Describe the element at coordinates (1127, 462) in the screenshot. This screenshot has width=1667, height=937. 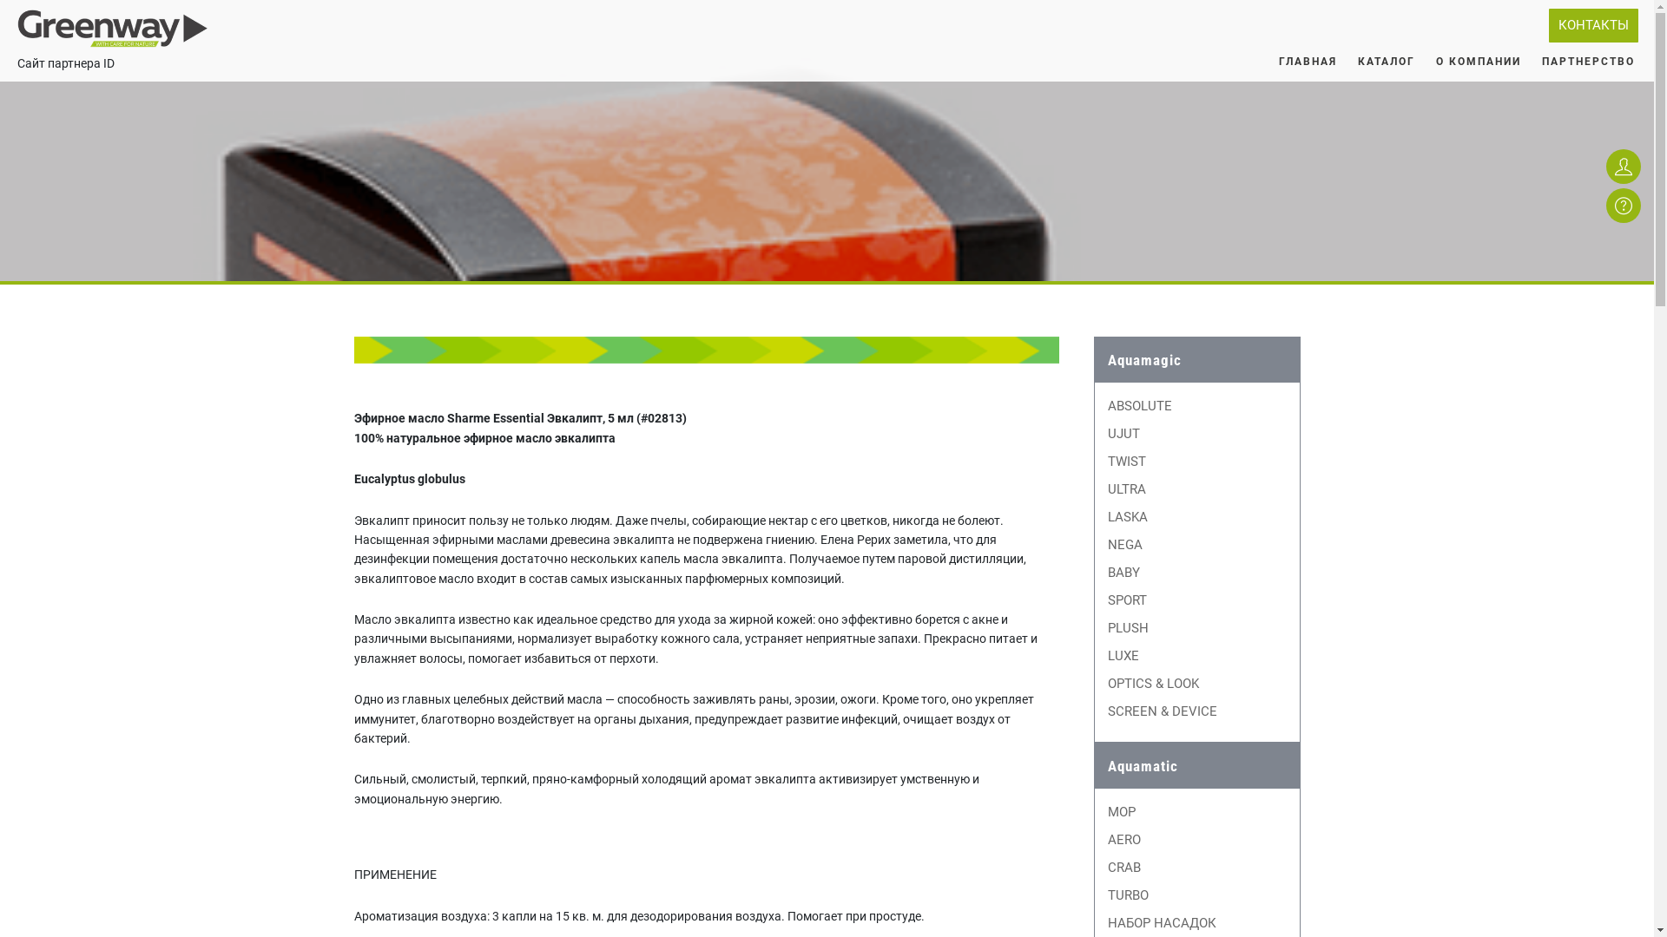
I see `TWIST` at that location.